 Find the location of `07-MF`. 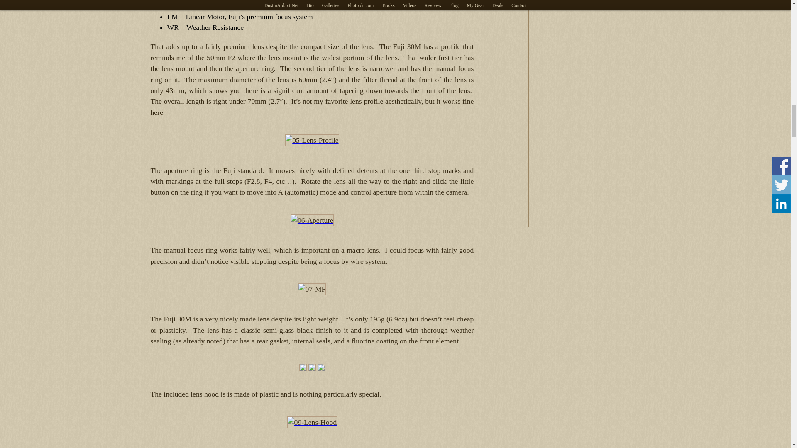

07-MF is located at coordinates (312, 289).